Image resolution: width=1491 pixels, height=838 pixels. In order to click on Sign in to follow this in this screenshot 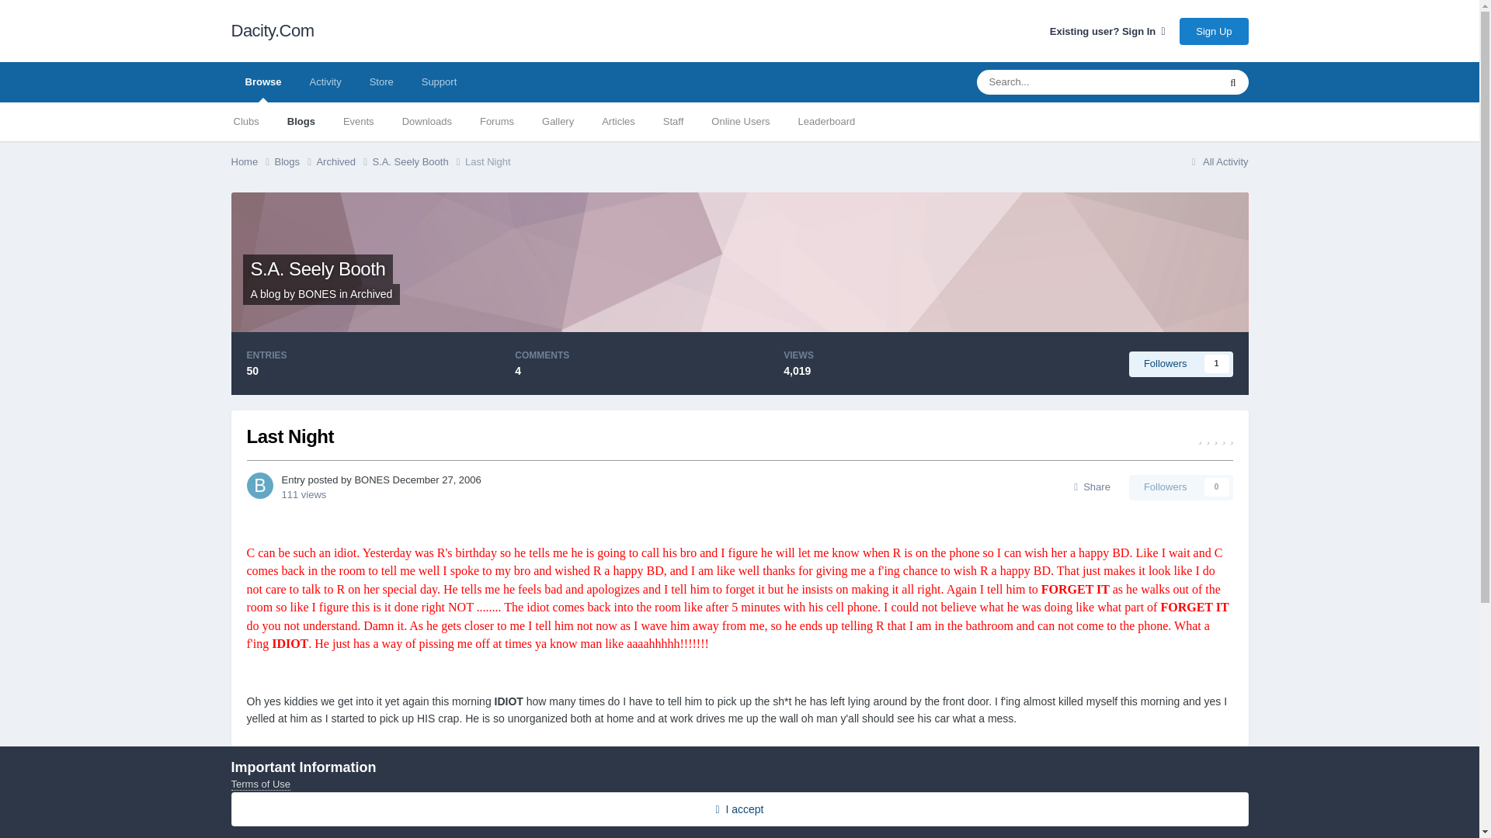, I will do `click(1180, 363)`.